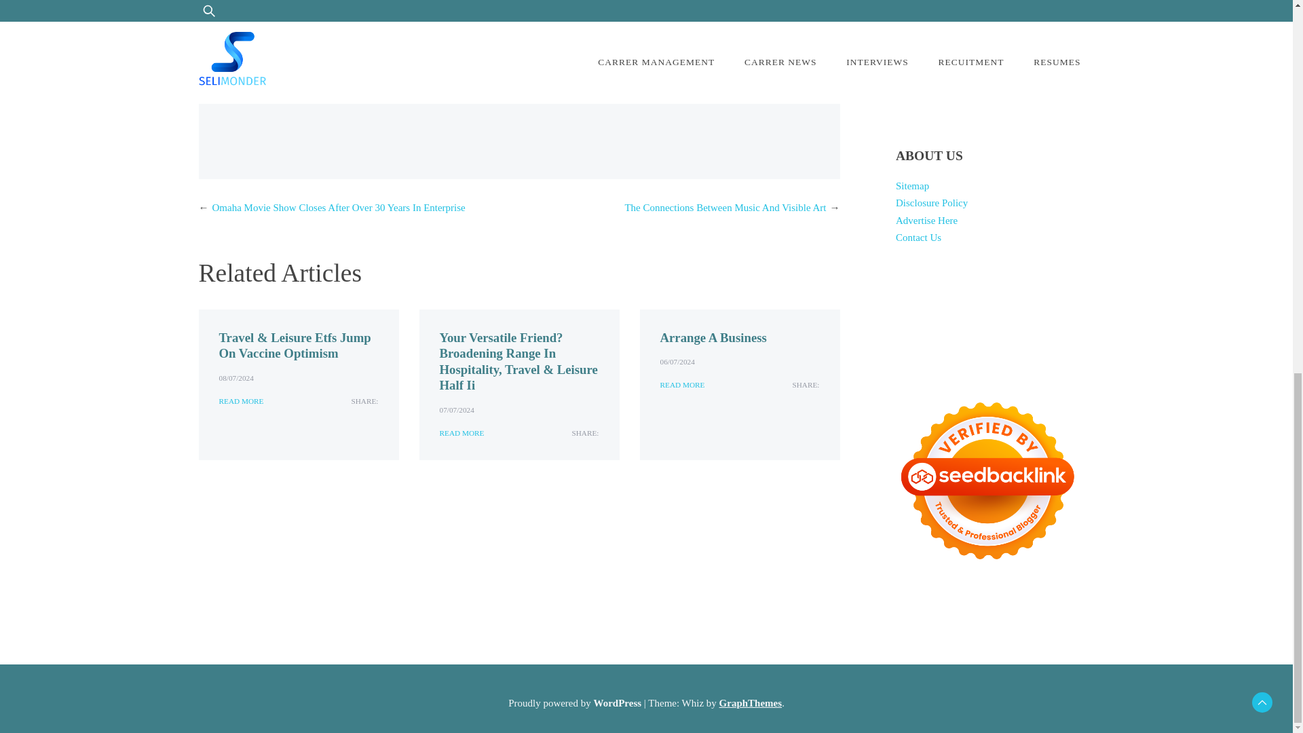  What do you see at coordinates (462, 433) in the screenshot?
I see `READ MORE` at bounding box center [462, 433].